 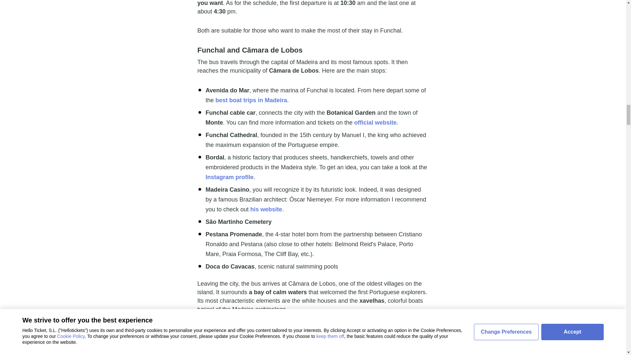 What do you see at coordinates (319, 328) in the screenshot?
I see `Vila do Peixe` at bounding box center [319, 328].